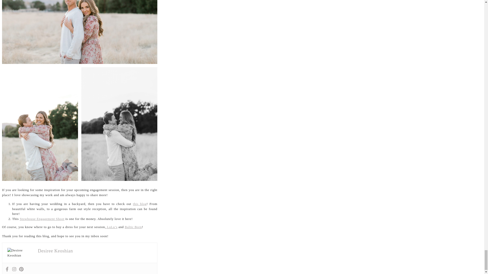 This screenshot has width=488, height=274. I want to click on Instagram, so click(14, 269).